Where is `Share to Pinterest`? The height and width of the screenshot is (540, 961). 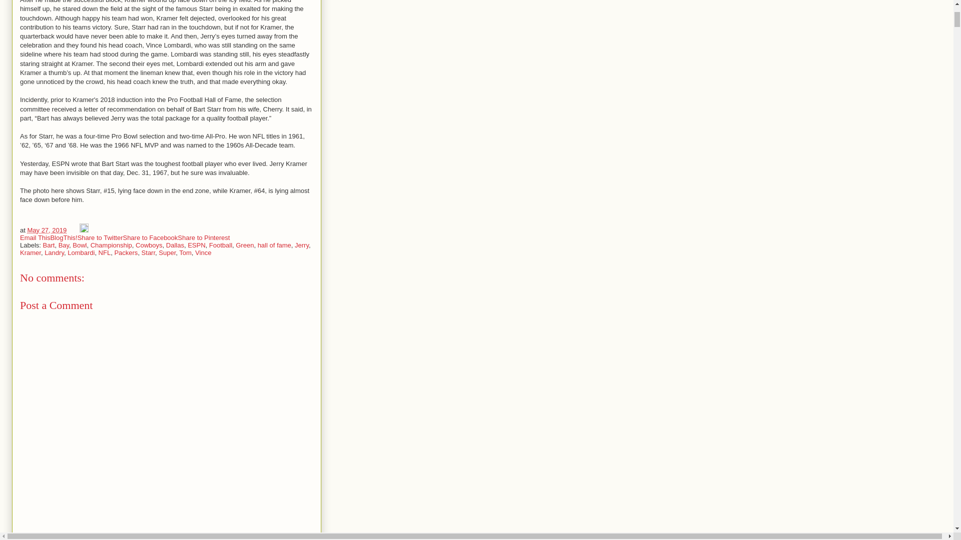
Share to Pinterest is located at coordinates (203, 237).